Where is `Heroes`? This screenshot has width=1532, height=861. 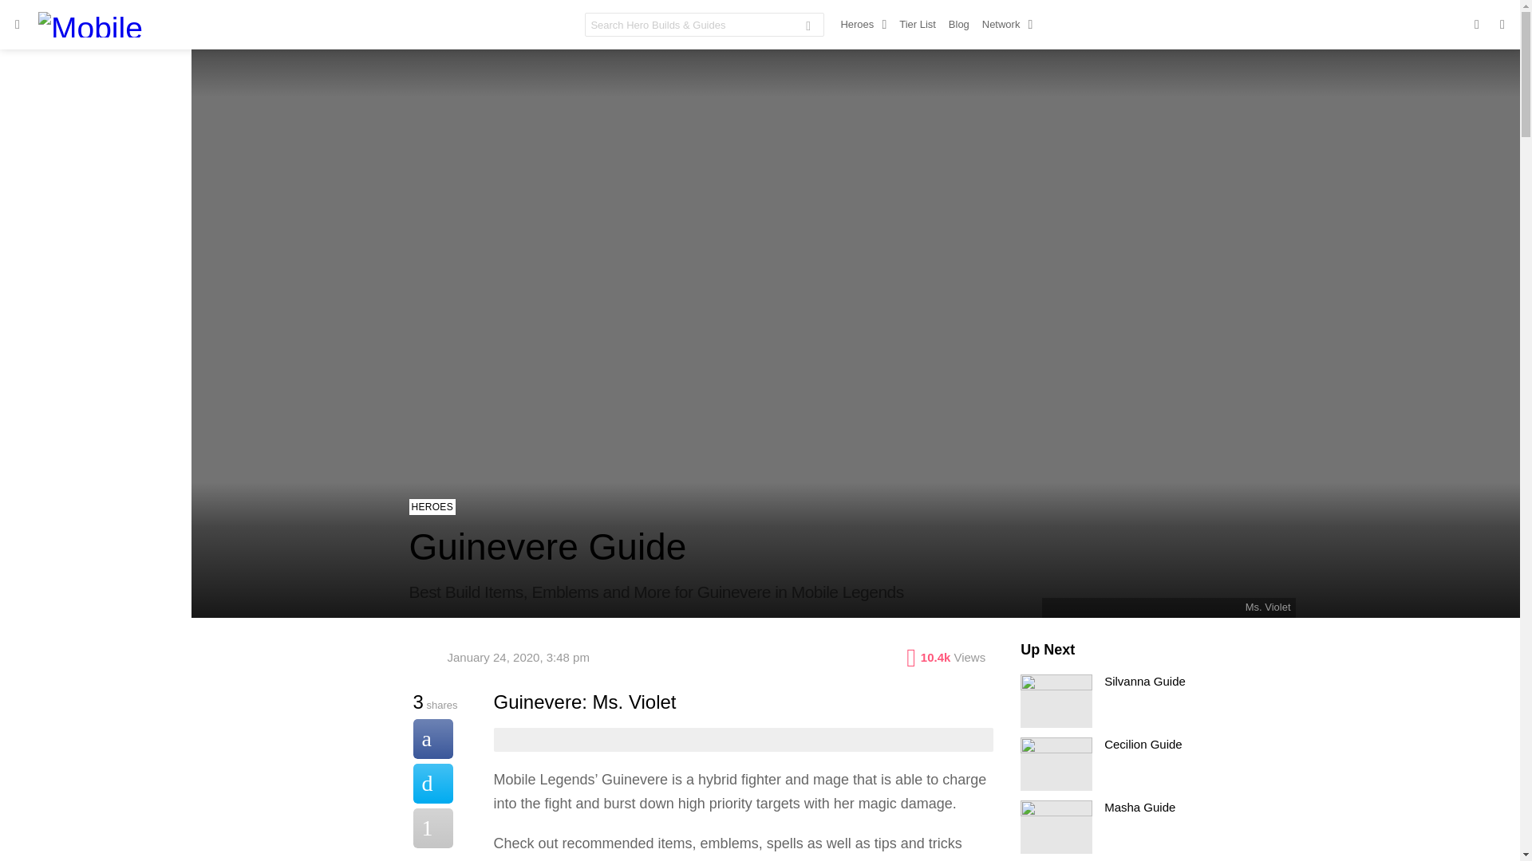
Heroes is located at coordinates (863, 25).